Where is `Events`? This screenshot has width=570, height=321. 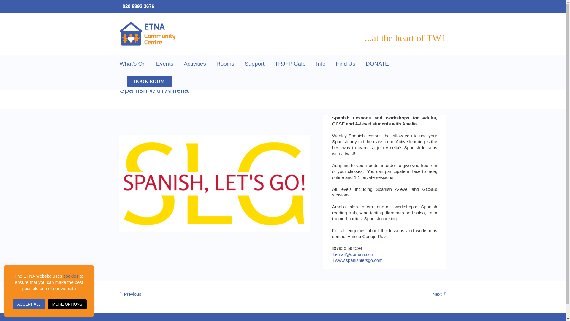
Events is located at coordinates (164, 64).